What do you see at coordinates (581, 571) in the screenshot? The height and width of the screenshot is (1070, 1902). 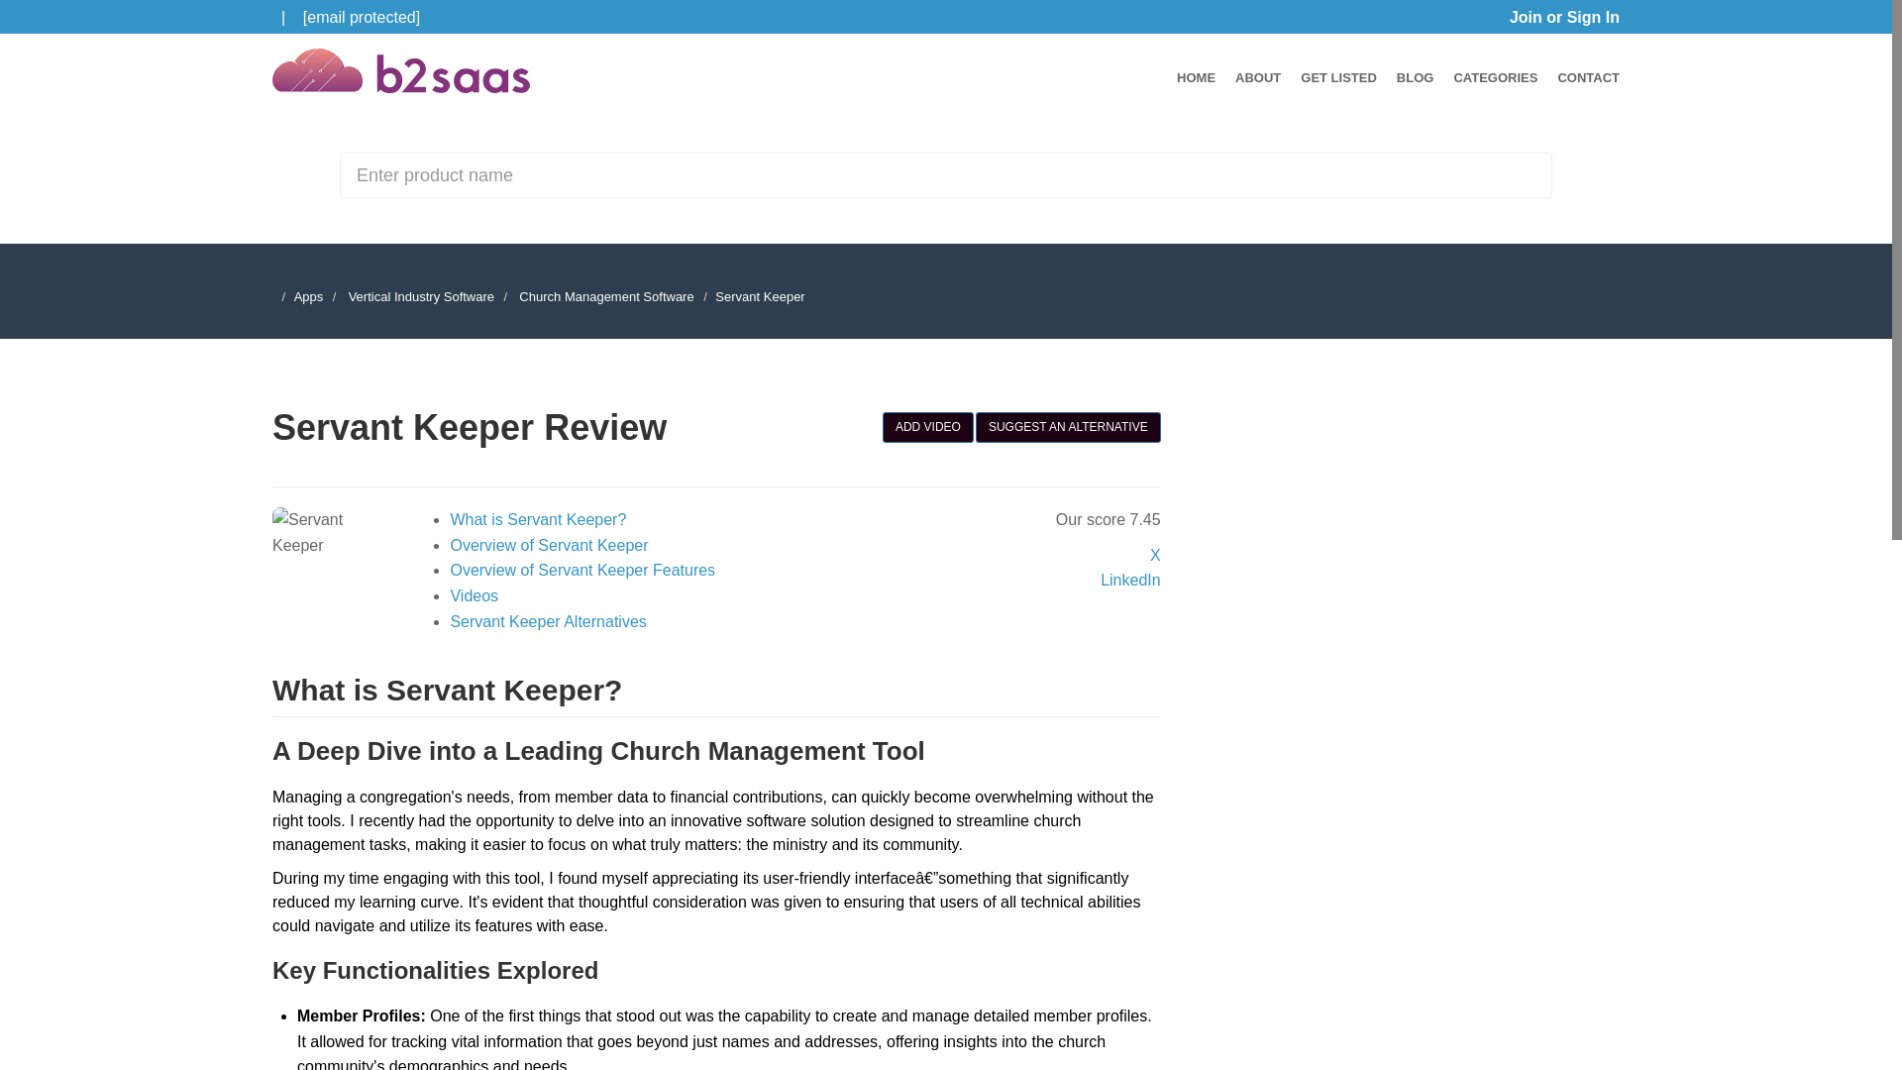 I see `Overview of Servant Keeper Features` at bounding box center [581, 571].